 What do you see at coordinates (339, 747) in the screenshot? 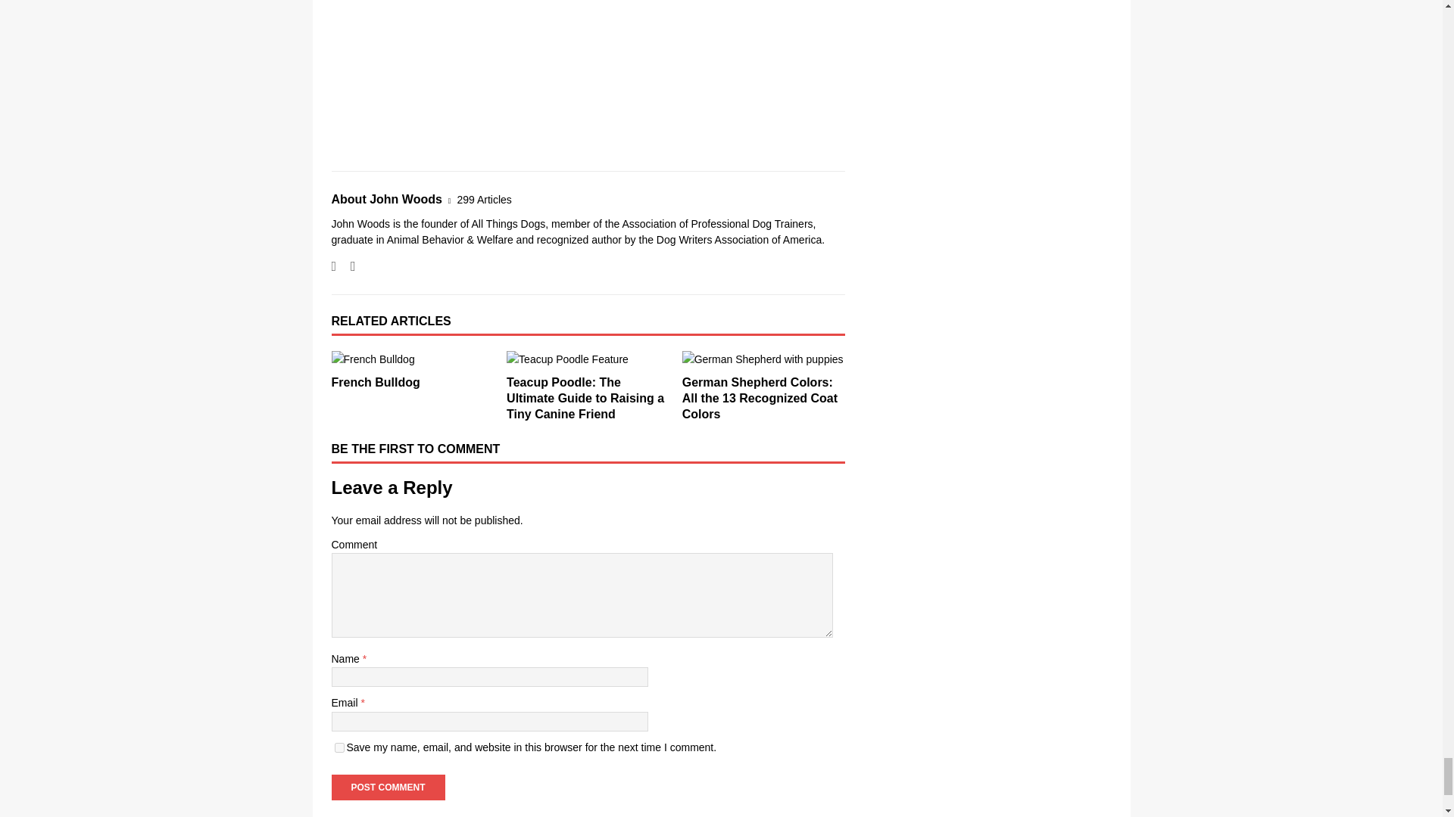
I see `yes` at bounding box center [339, 747].